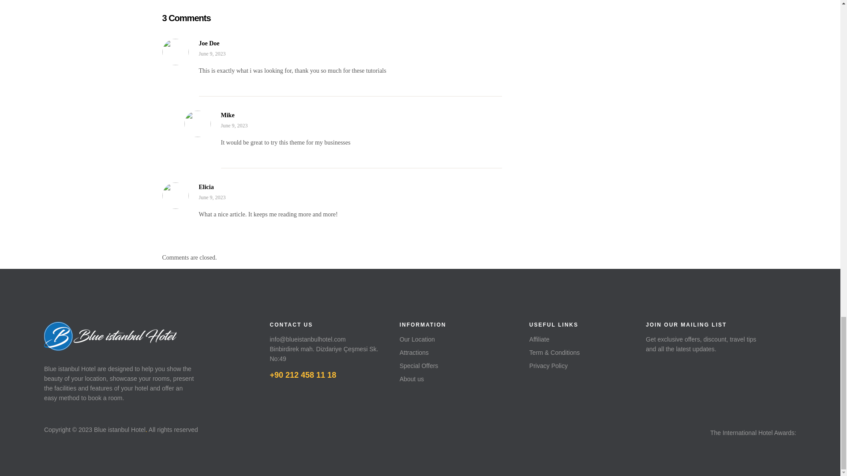 This screenshot has width=847, height=476. I want to click on June 9, 2023, so click(321, 126).